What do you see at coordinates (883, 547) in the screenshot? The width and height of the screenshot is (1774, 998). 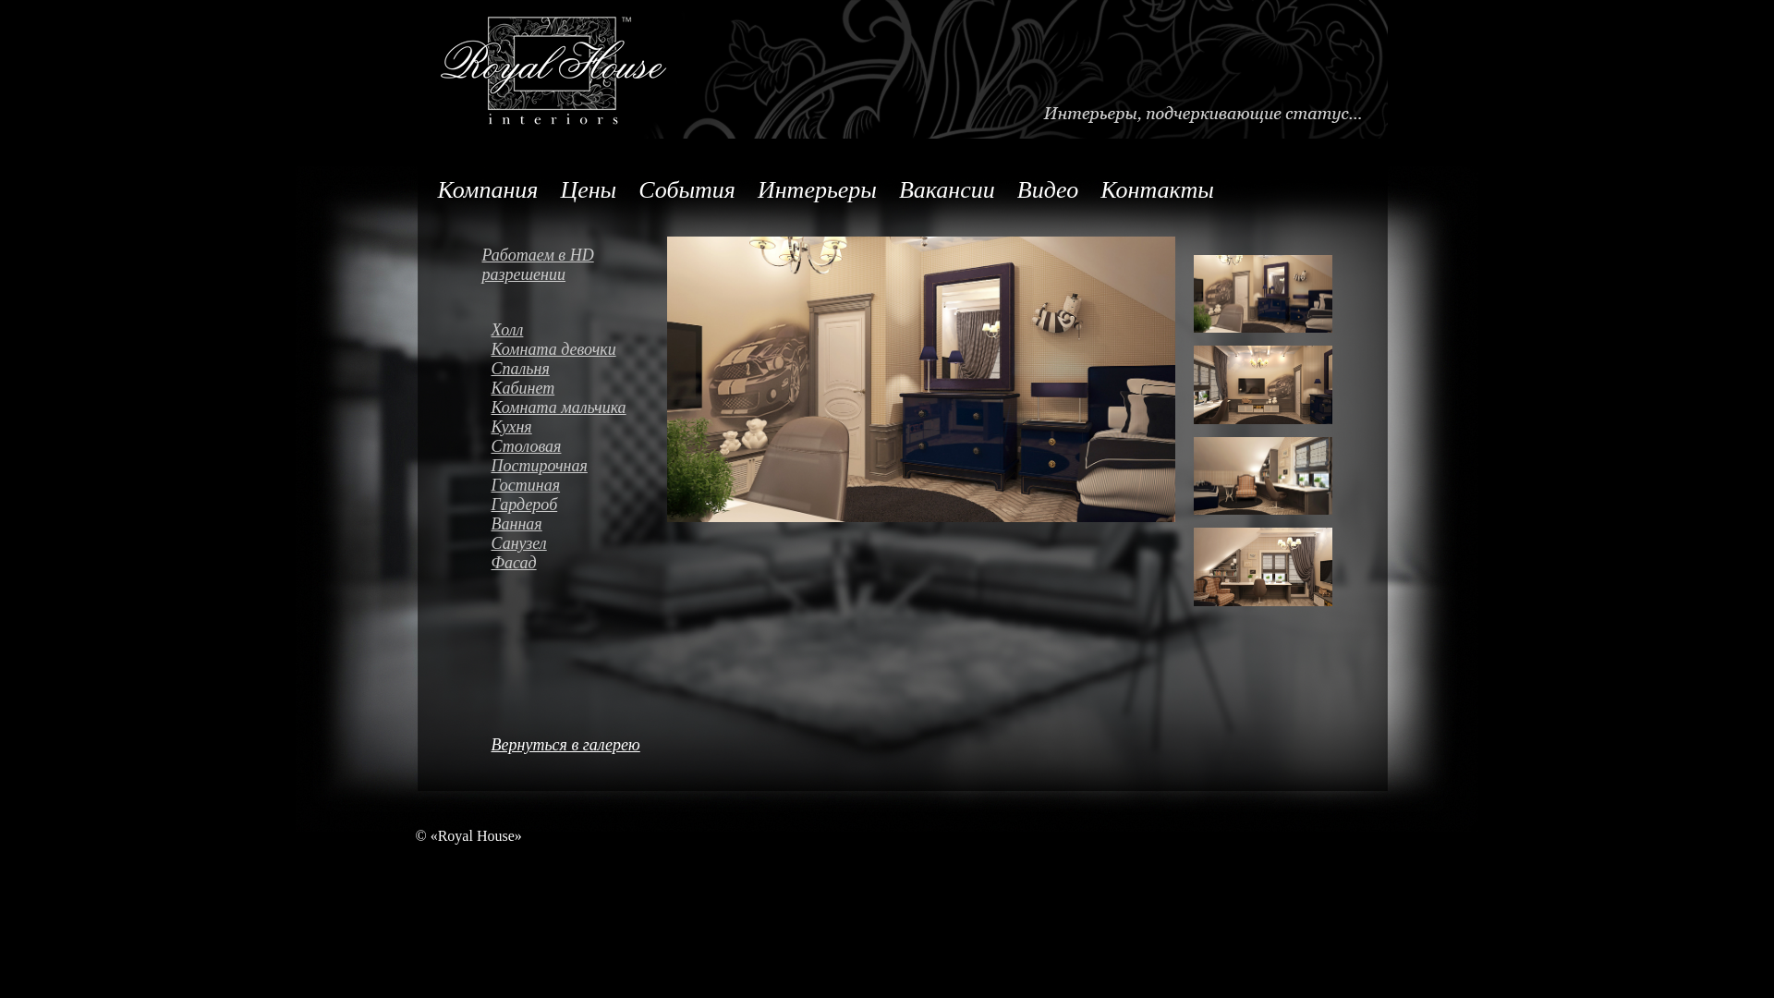 I see `.` at bounding box center [883, 547].